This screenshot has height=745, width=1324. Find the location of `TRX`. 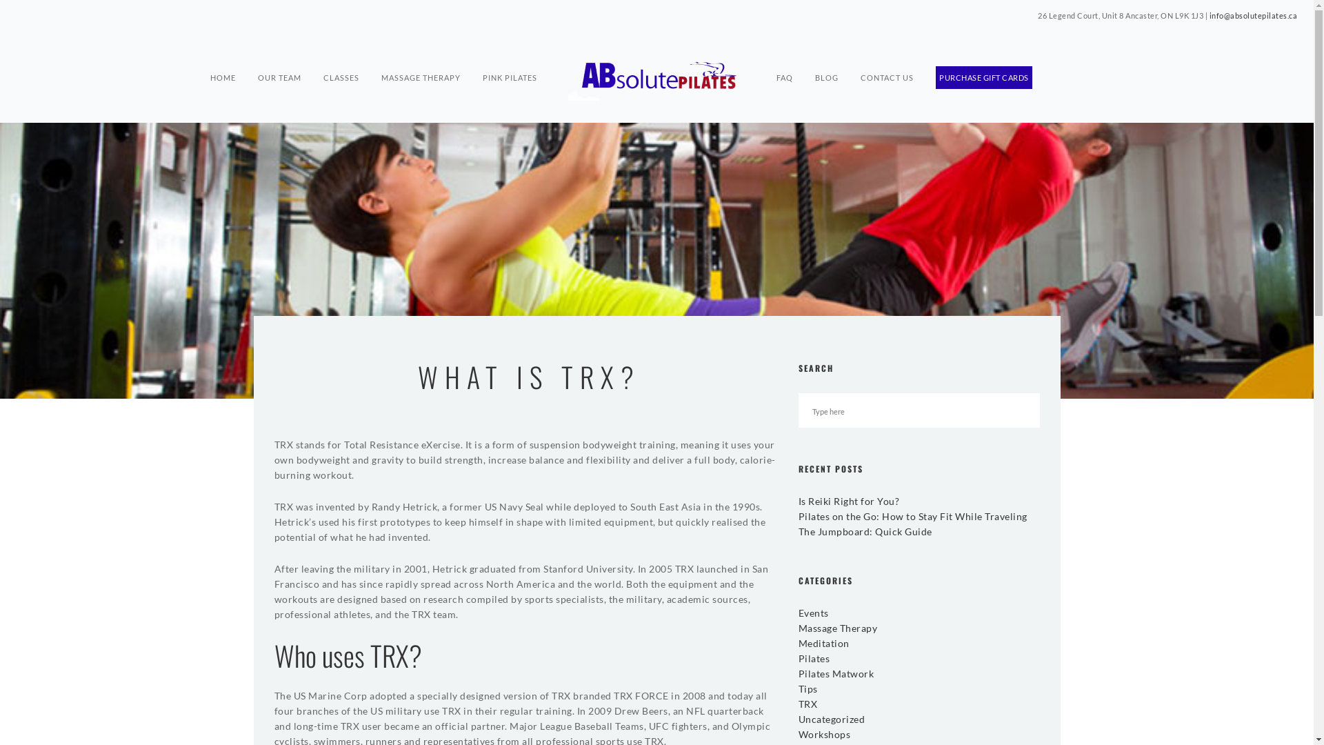

TRX is located at coordinates (808, 704).